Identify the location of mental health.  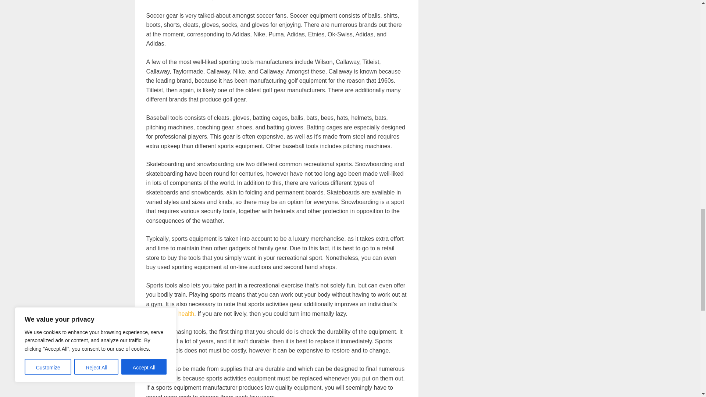
(176, 313).